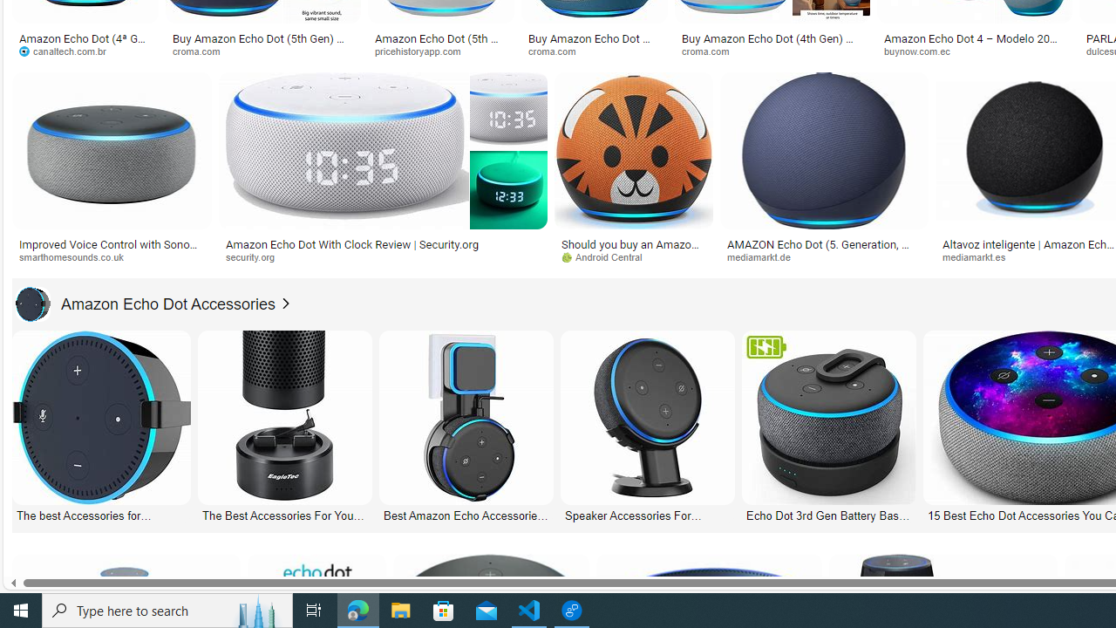 The width and height of the screenshot is (1116, 628). Describe the element at coordinates (608, 256) in the screenshot. I see `Android Central` at that location.